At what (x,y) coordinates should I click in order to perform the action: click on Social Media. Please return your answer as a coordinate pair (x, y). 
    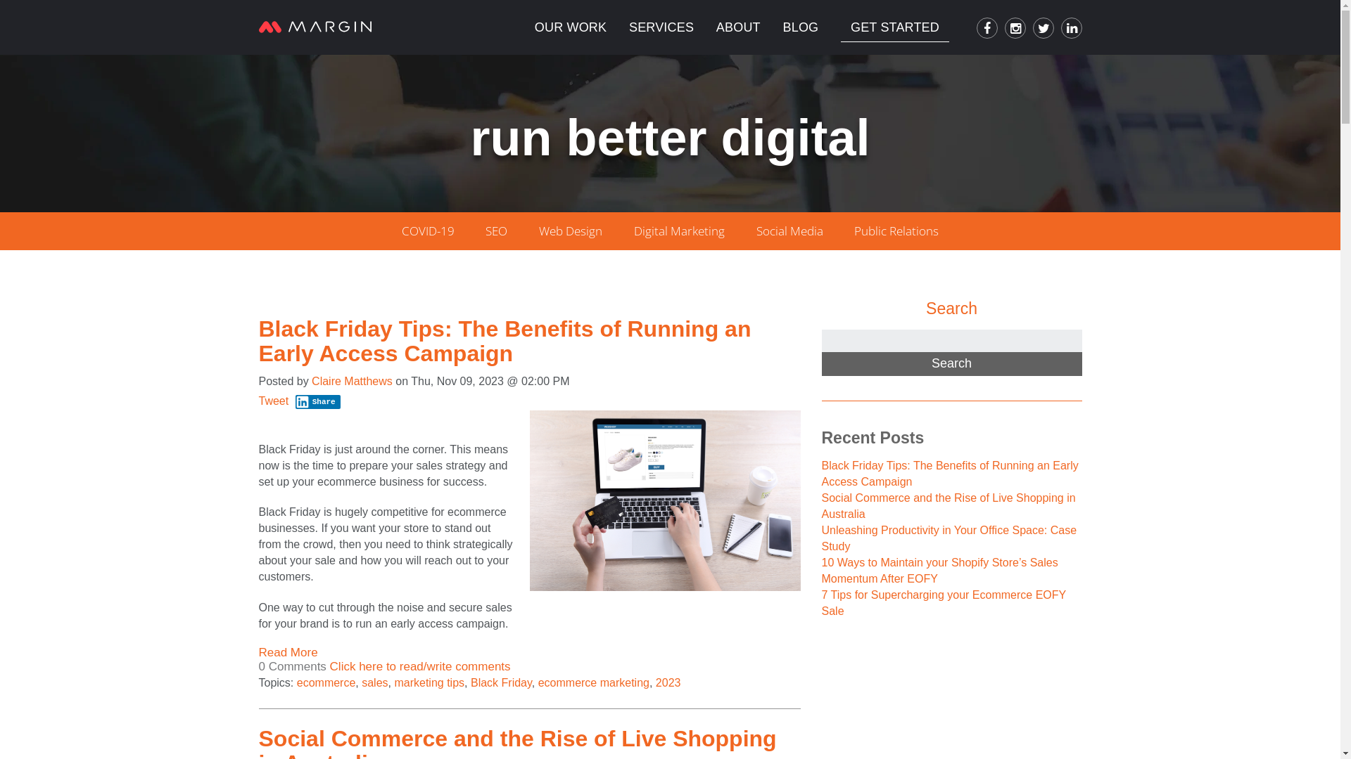
    Looking at the image, I should click on (789, 231).